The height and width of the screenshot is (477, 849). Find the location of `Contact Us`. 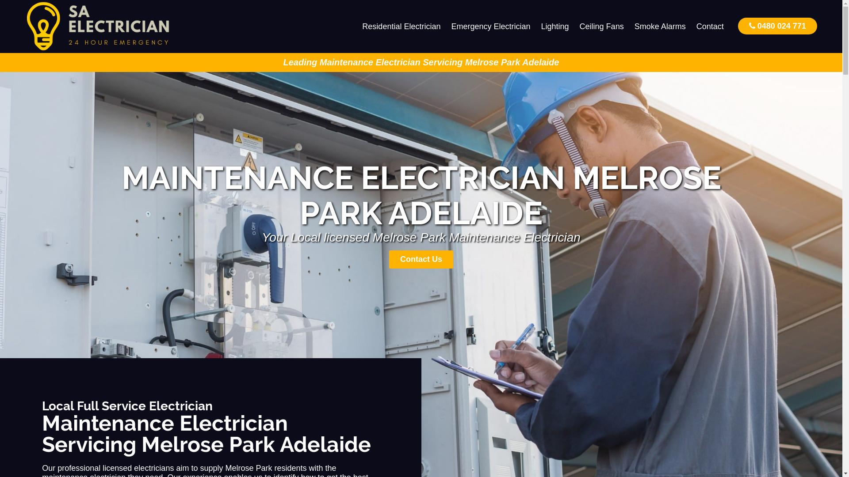

Contact Us is located at coordinates (421, 260).